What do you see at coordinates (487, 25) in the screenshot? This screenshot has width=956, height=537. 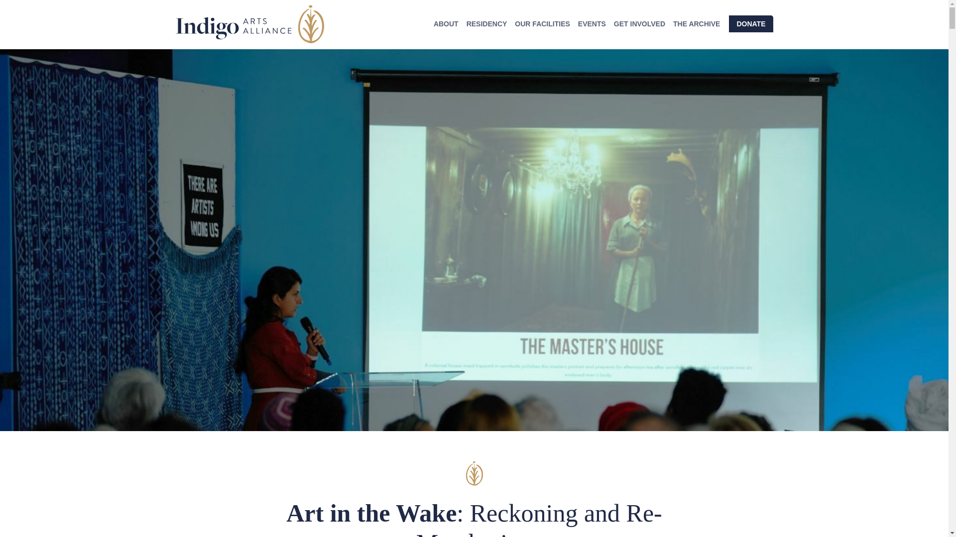 I see `RESIDENCY` at bounding box center [487, 25].